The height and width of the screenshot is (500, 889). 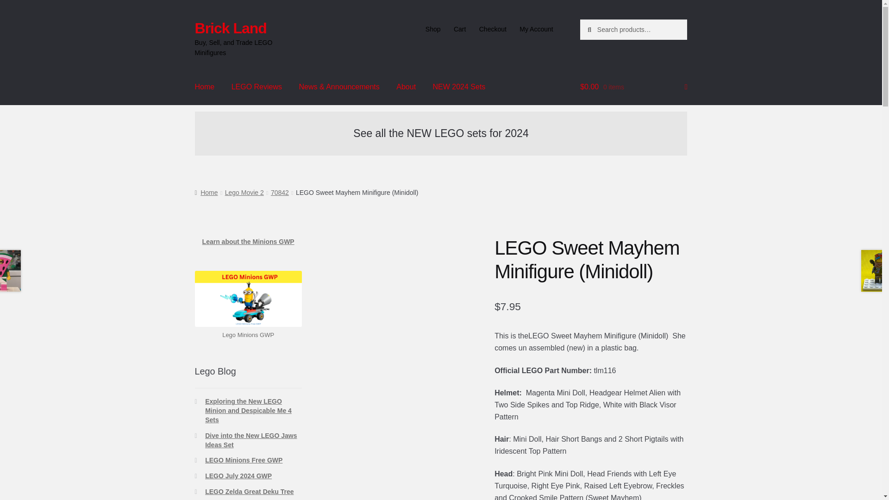 What do you see at coordinates (244, 193) in the screenshot?
I see `Lego Movie 2` at bounding box center [244, 193].